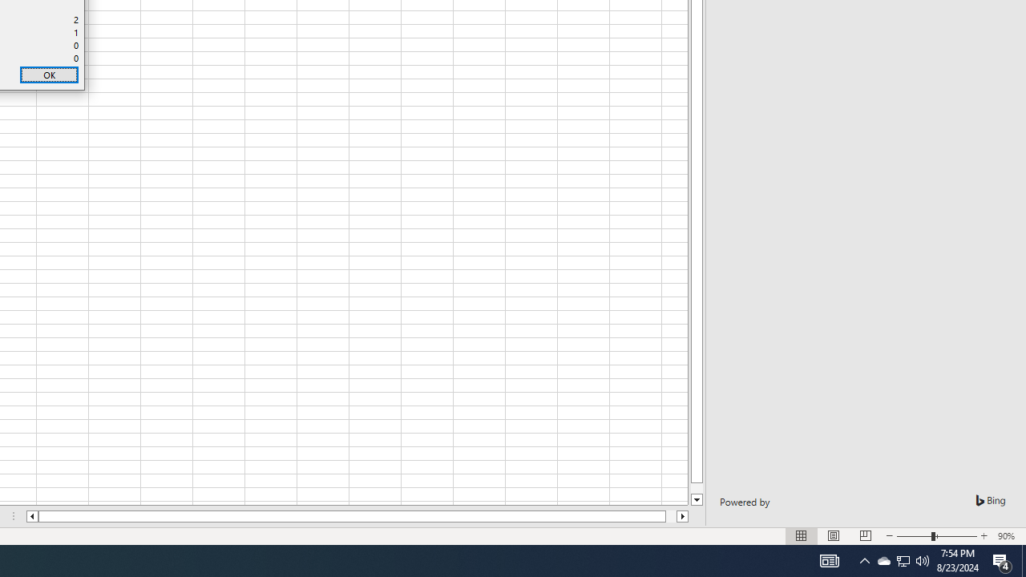 The width and height of the screenshot is (1026, 577). What do you see at coordinates (864, 561) in the screenshot?
I see `Notification Chevron` at bounding box center [864, 561].